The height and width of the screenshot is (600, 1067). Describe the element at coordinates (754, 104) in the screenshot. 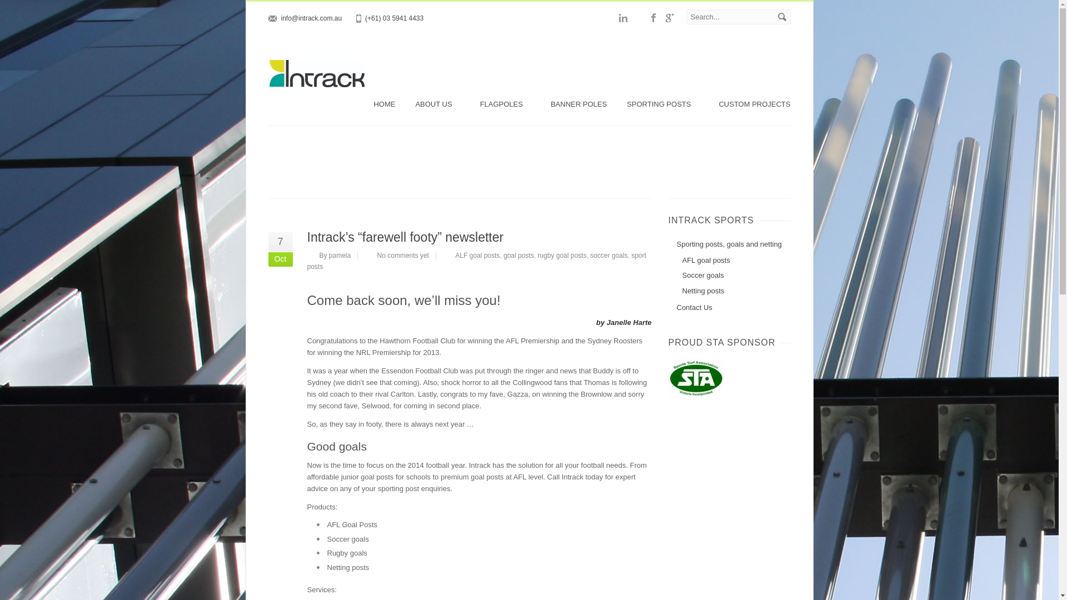

I see `CUSTOM PROJECTS` at that location.